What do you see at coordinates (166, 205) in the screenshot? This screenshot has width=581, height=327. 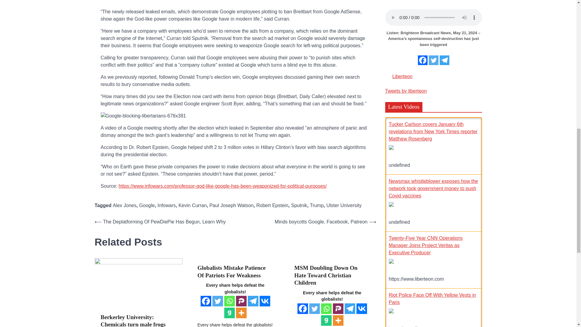 I see `Infowars` at bounding box center [166, 205].